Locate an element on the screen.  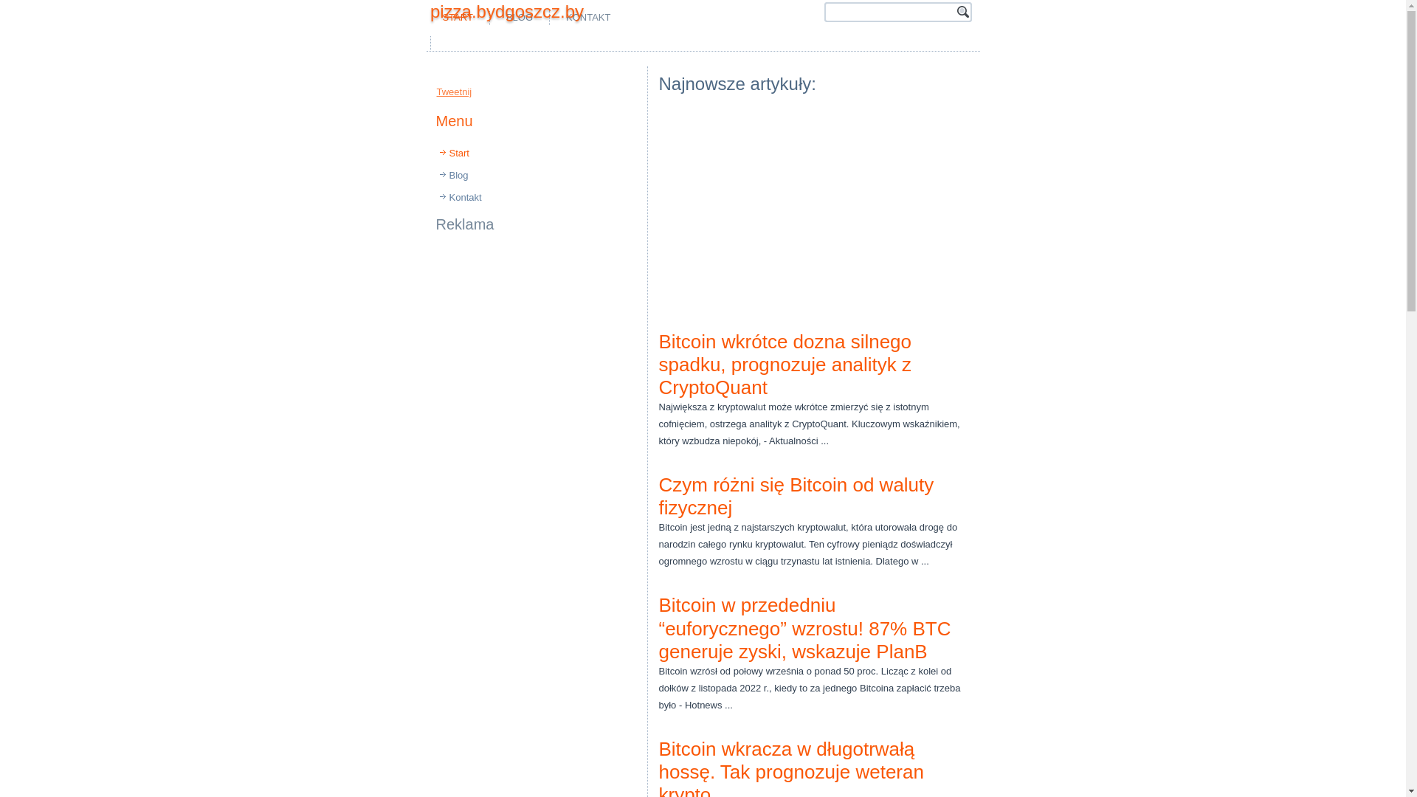
Blog is located at coordinates (536, 176).